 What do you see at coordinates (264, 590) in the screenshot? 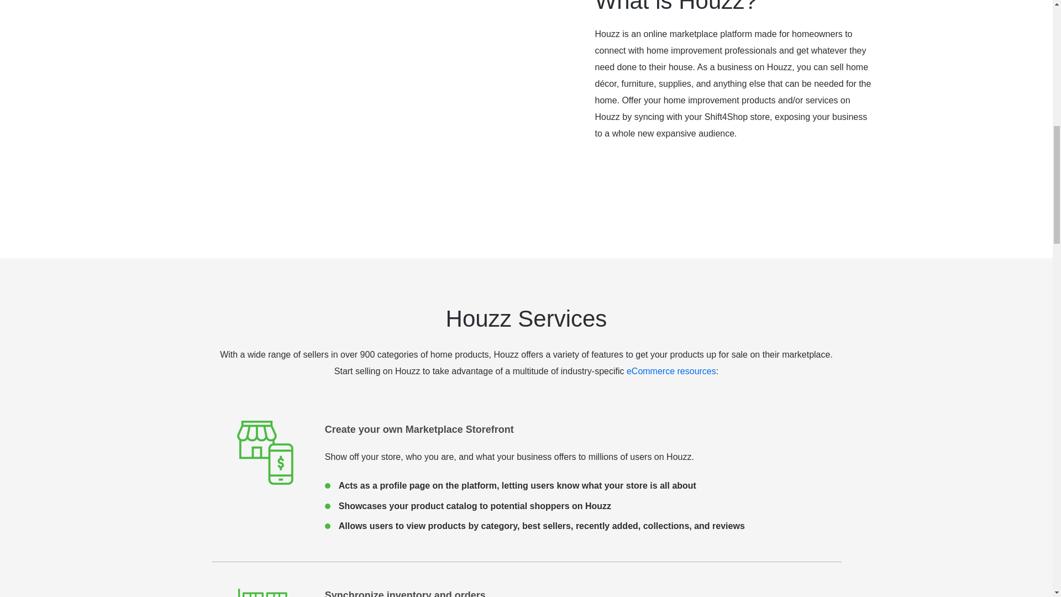
I see `Synchronize inventory` at bounding box center [264, 590].